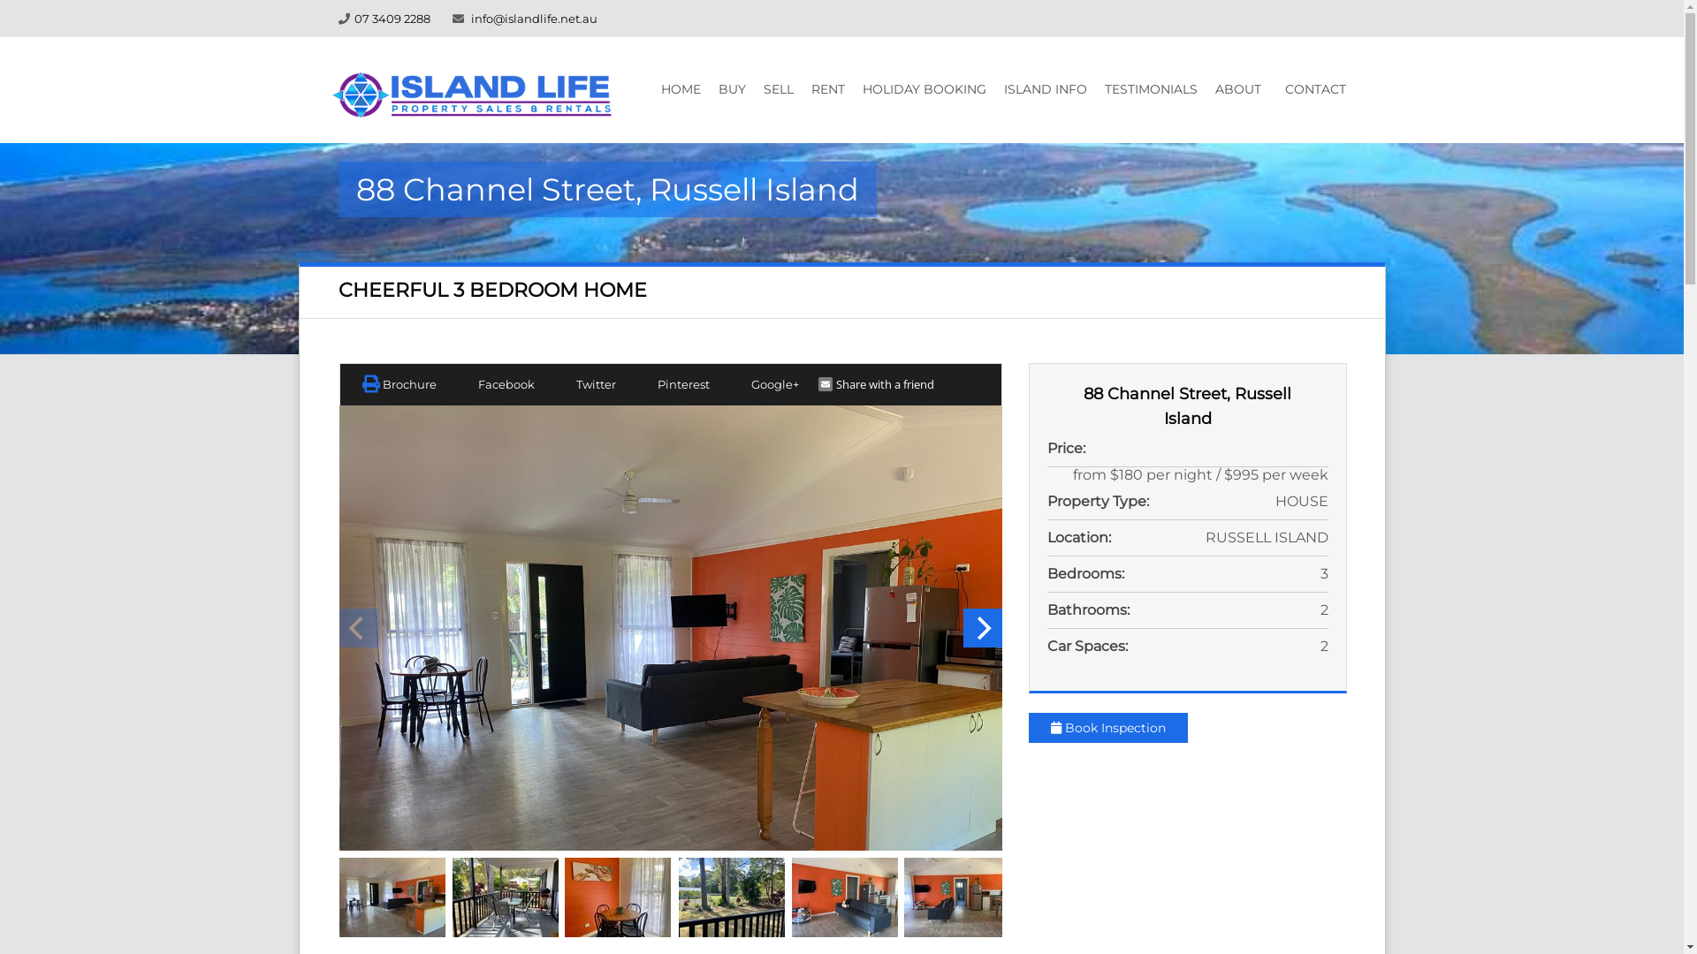  What do you see at coordinates (670, 628) in the screenshot?
I see `View full-screen` at bounding box center [670, 628].